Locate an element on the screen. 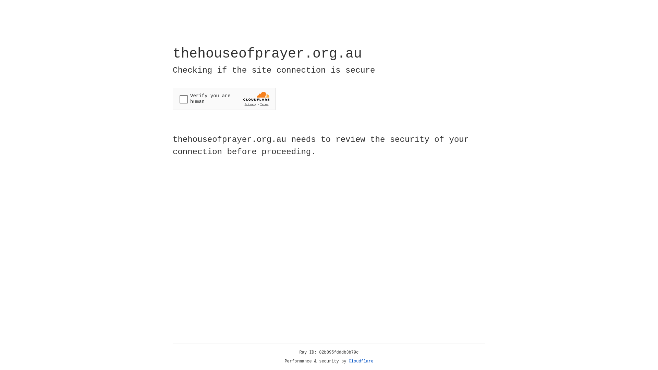 The width and height of the screenshot is (658, 370). Widget containing a Cloudflare security challenge is located at coordinates (224, 99).